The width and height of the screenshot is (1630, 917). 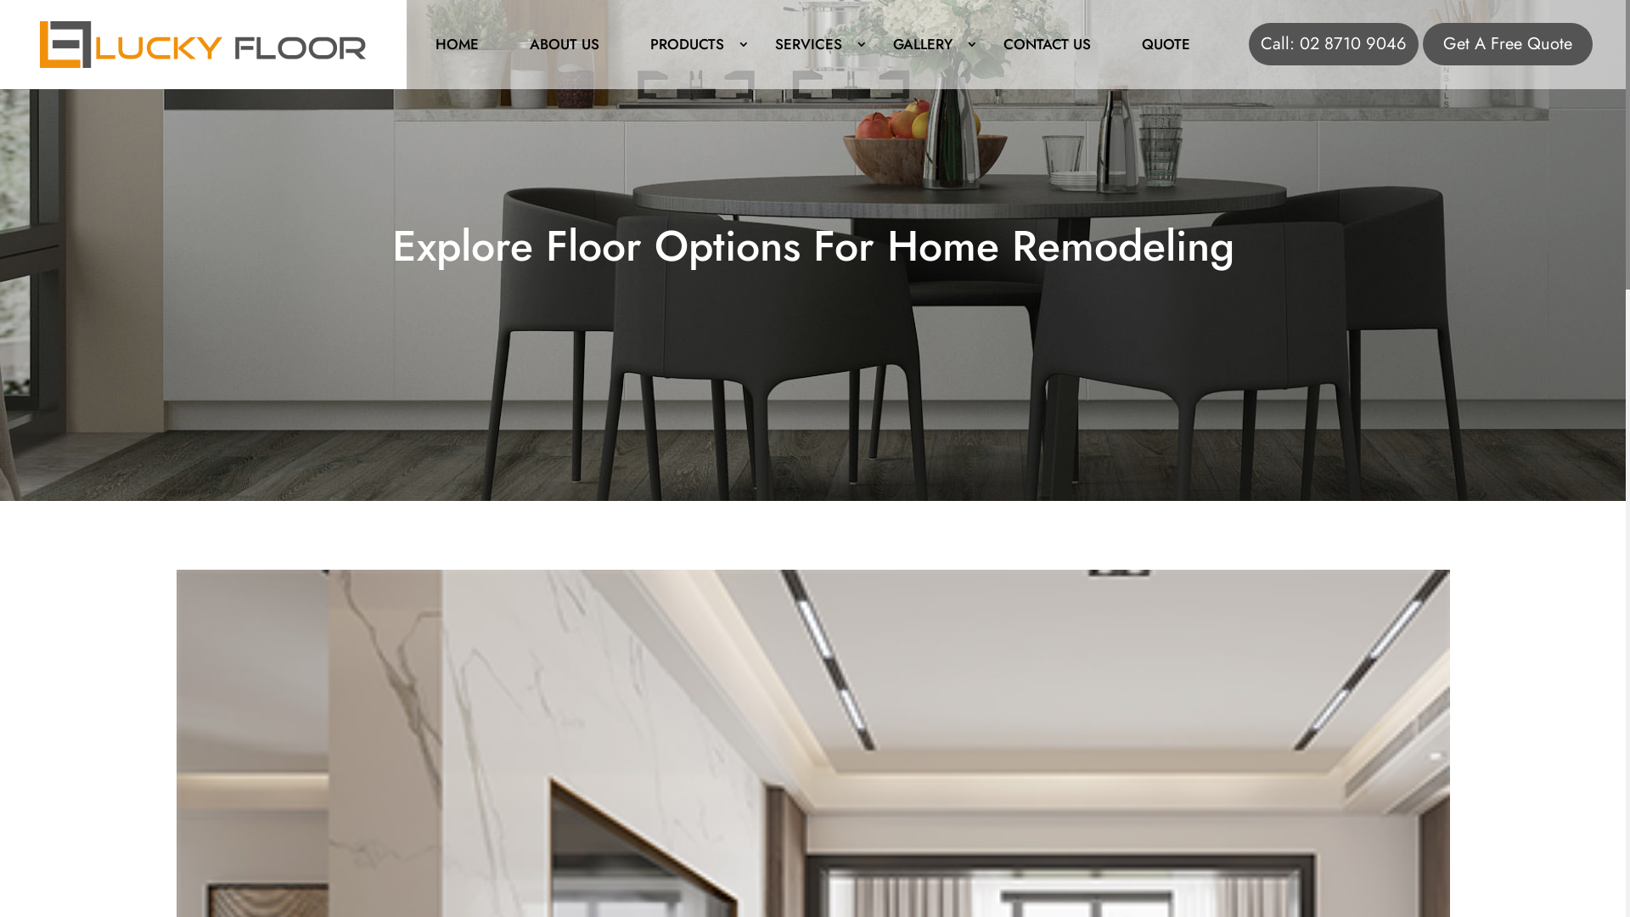 I want to click on PRODUCTS, so click(x=688, y=43).